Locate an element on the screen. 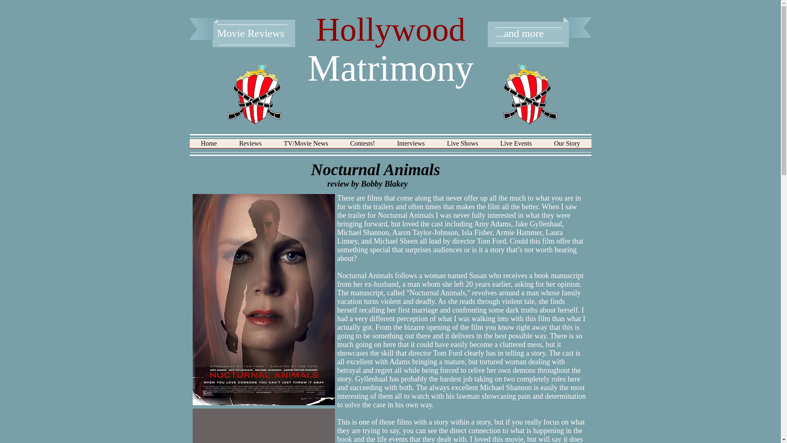 The image size is (787, 443). External YouTube is located at coordinates (263, 427).